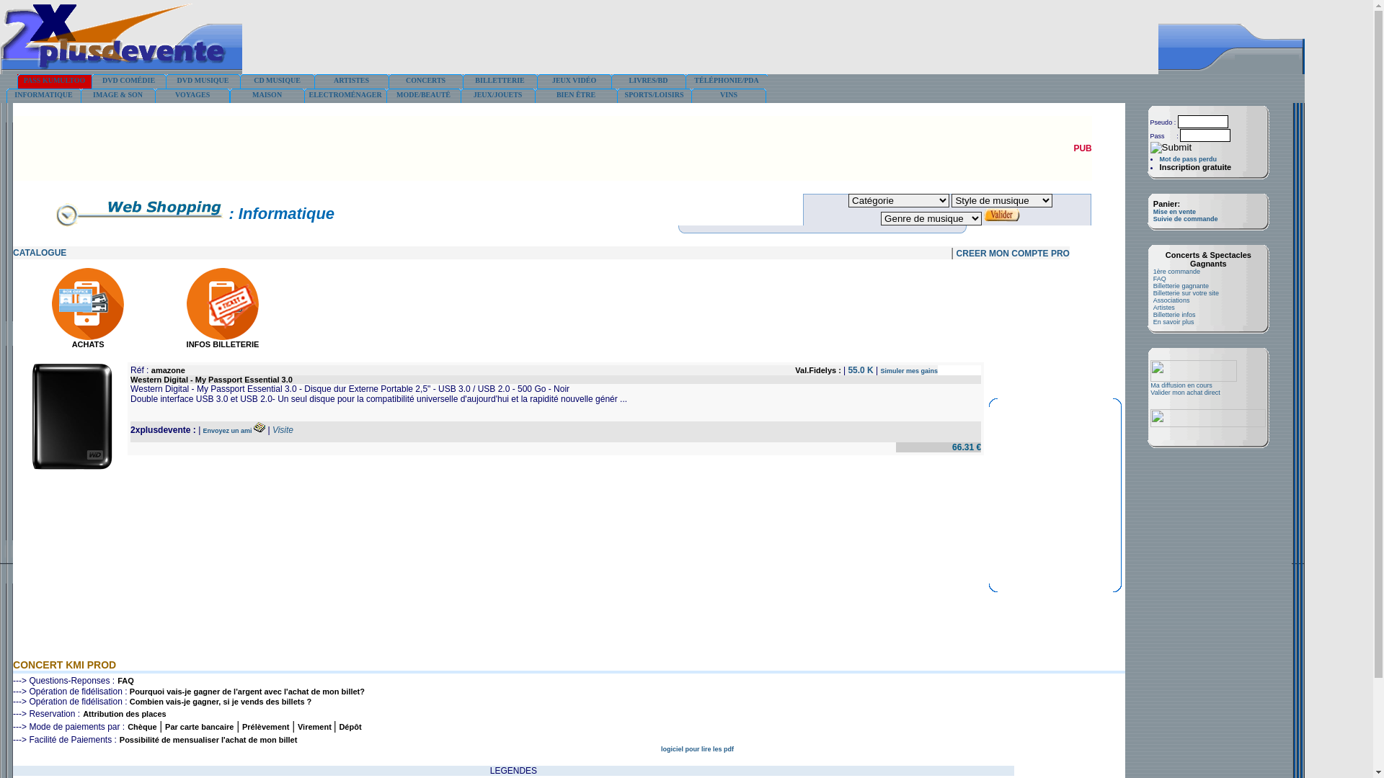  What do you see at coordinates (125, 681) in the screenshot?
I see `FAQ` at bounding box center [125, 681].